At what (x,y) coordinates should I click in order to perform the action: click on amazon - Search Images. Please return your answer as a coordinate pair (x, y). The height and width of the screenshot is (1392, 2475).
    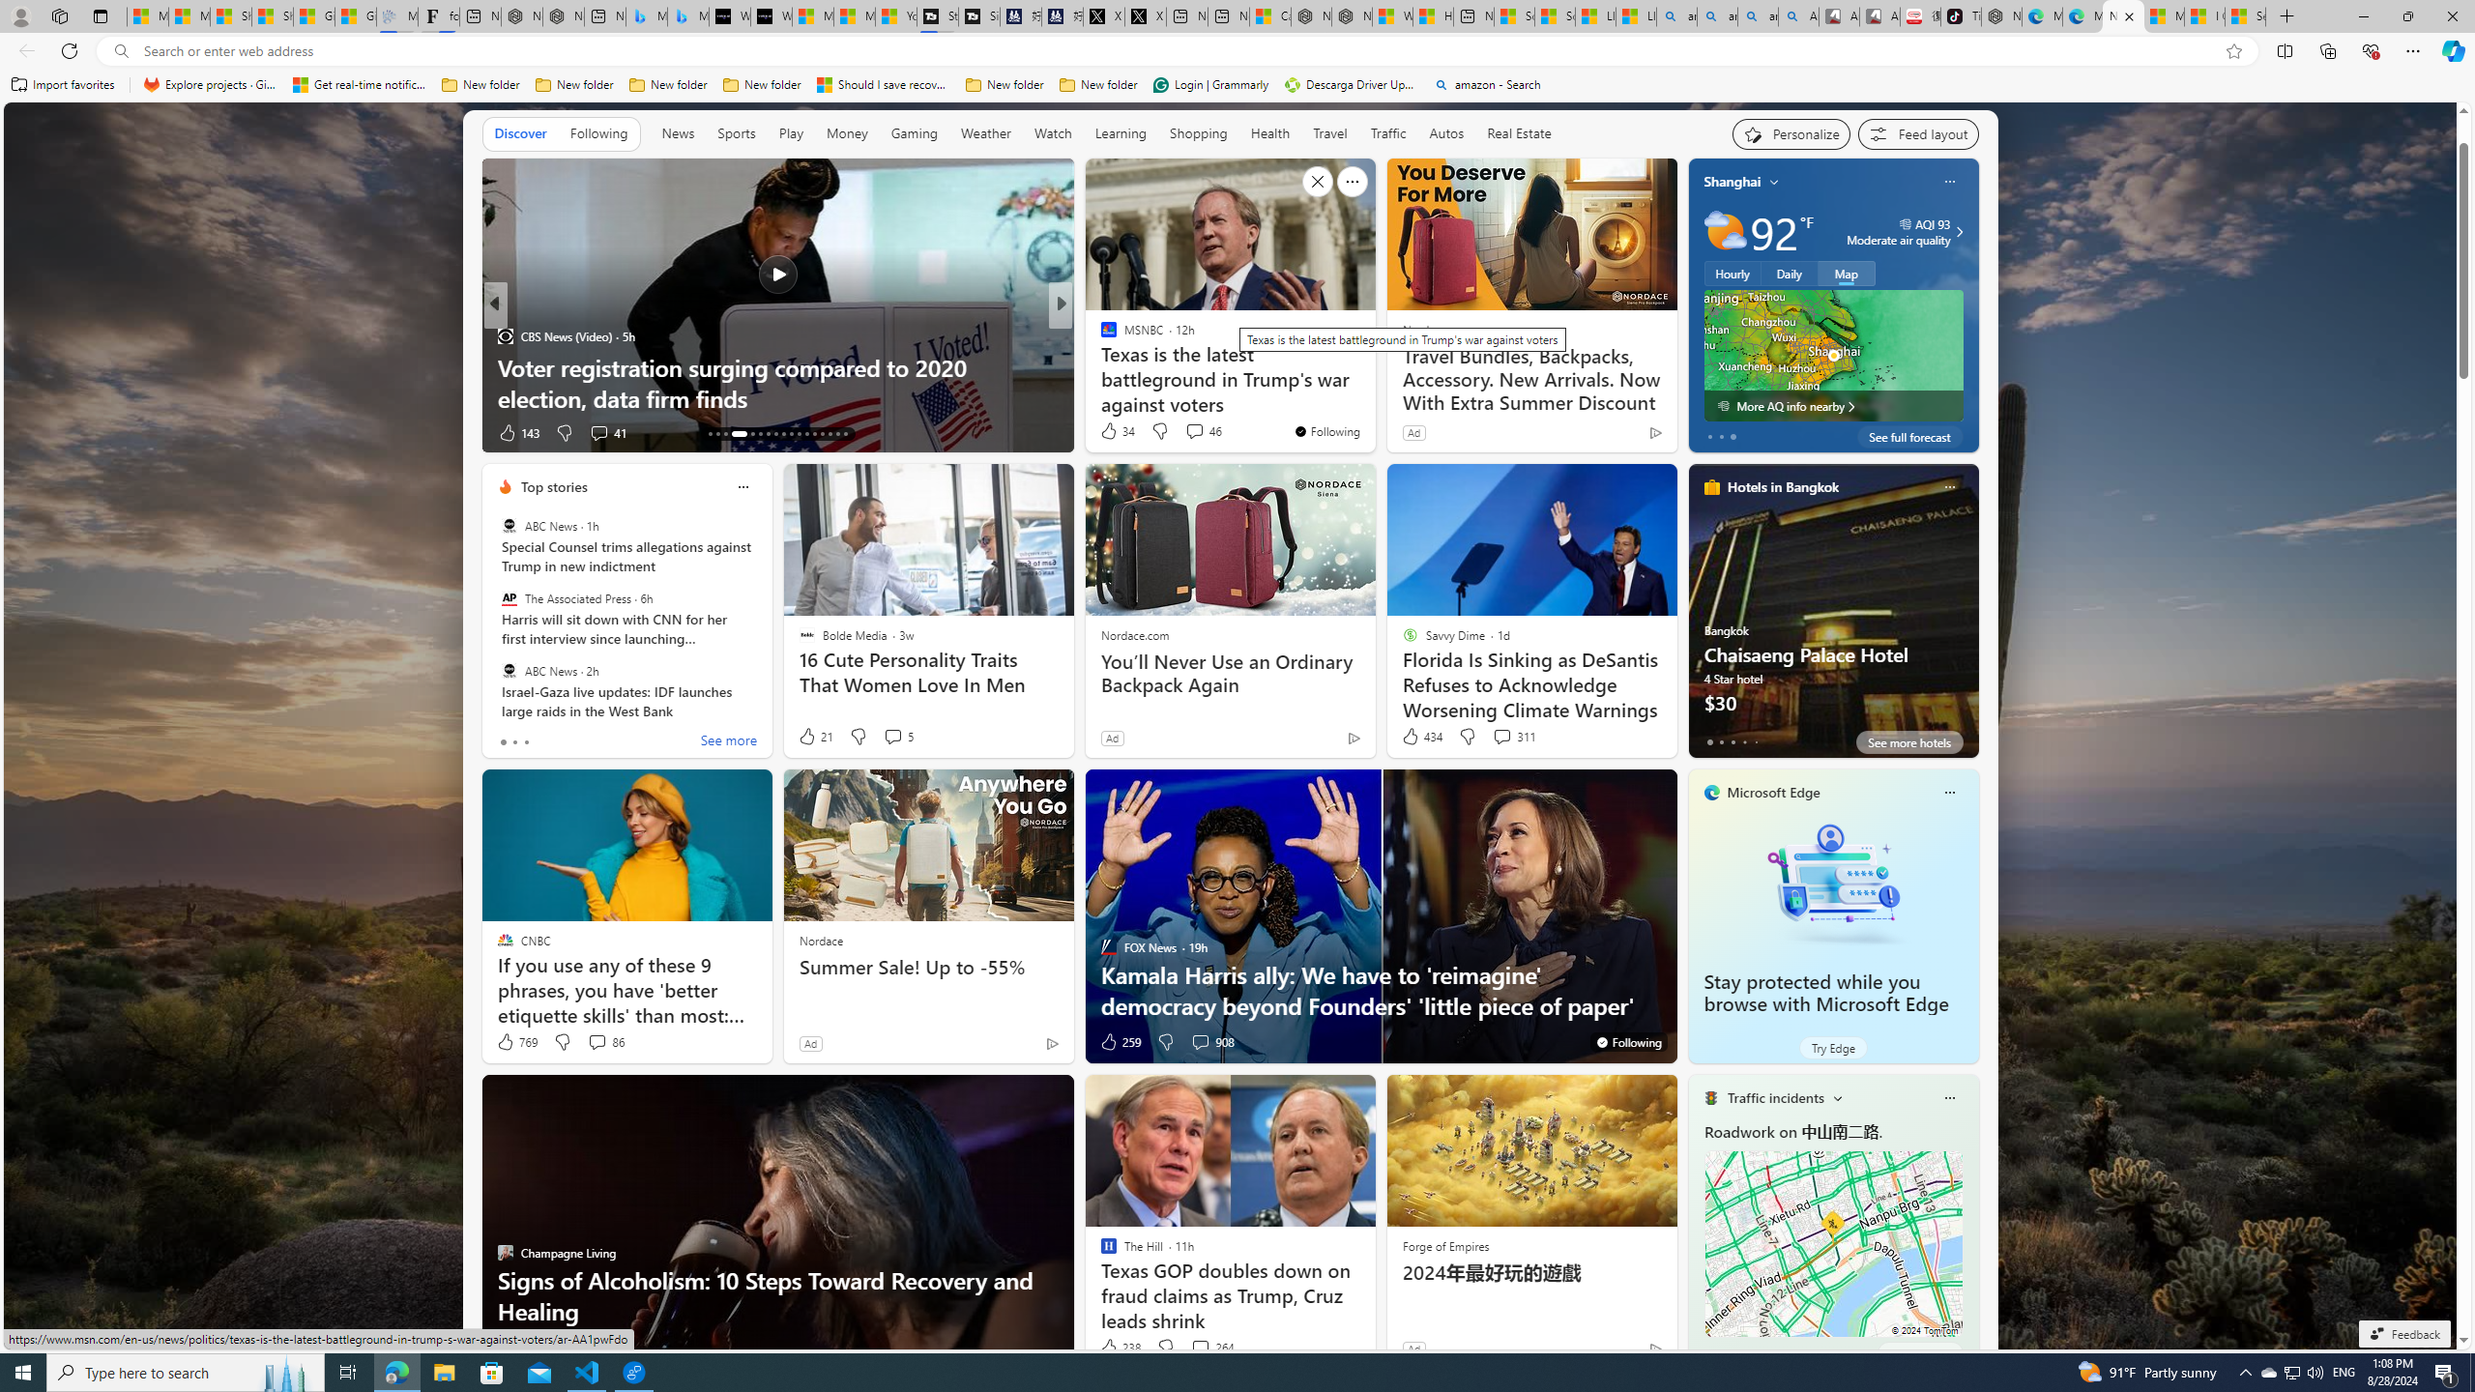
    Looking at the image, I should click on (1758, 16).